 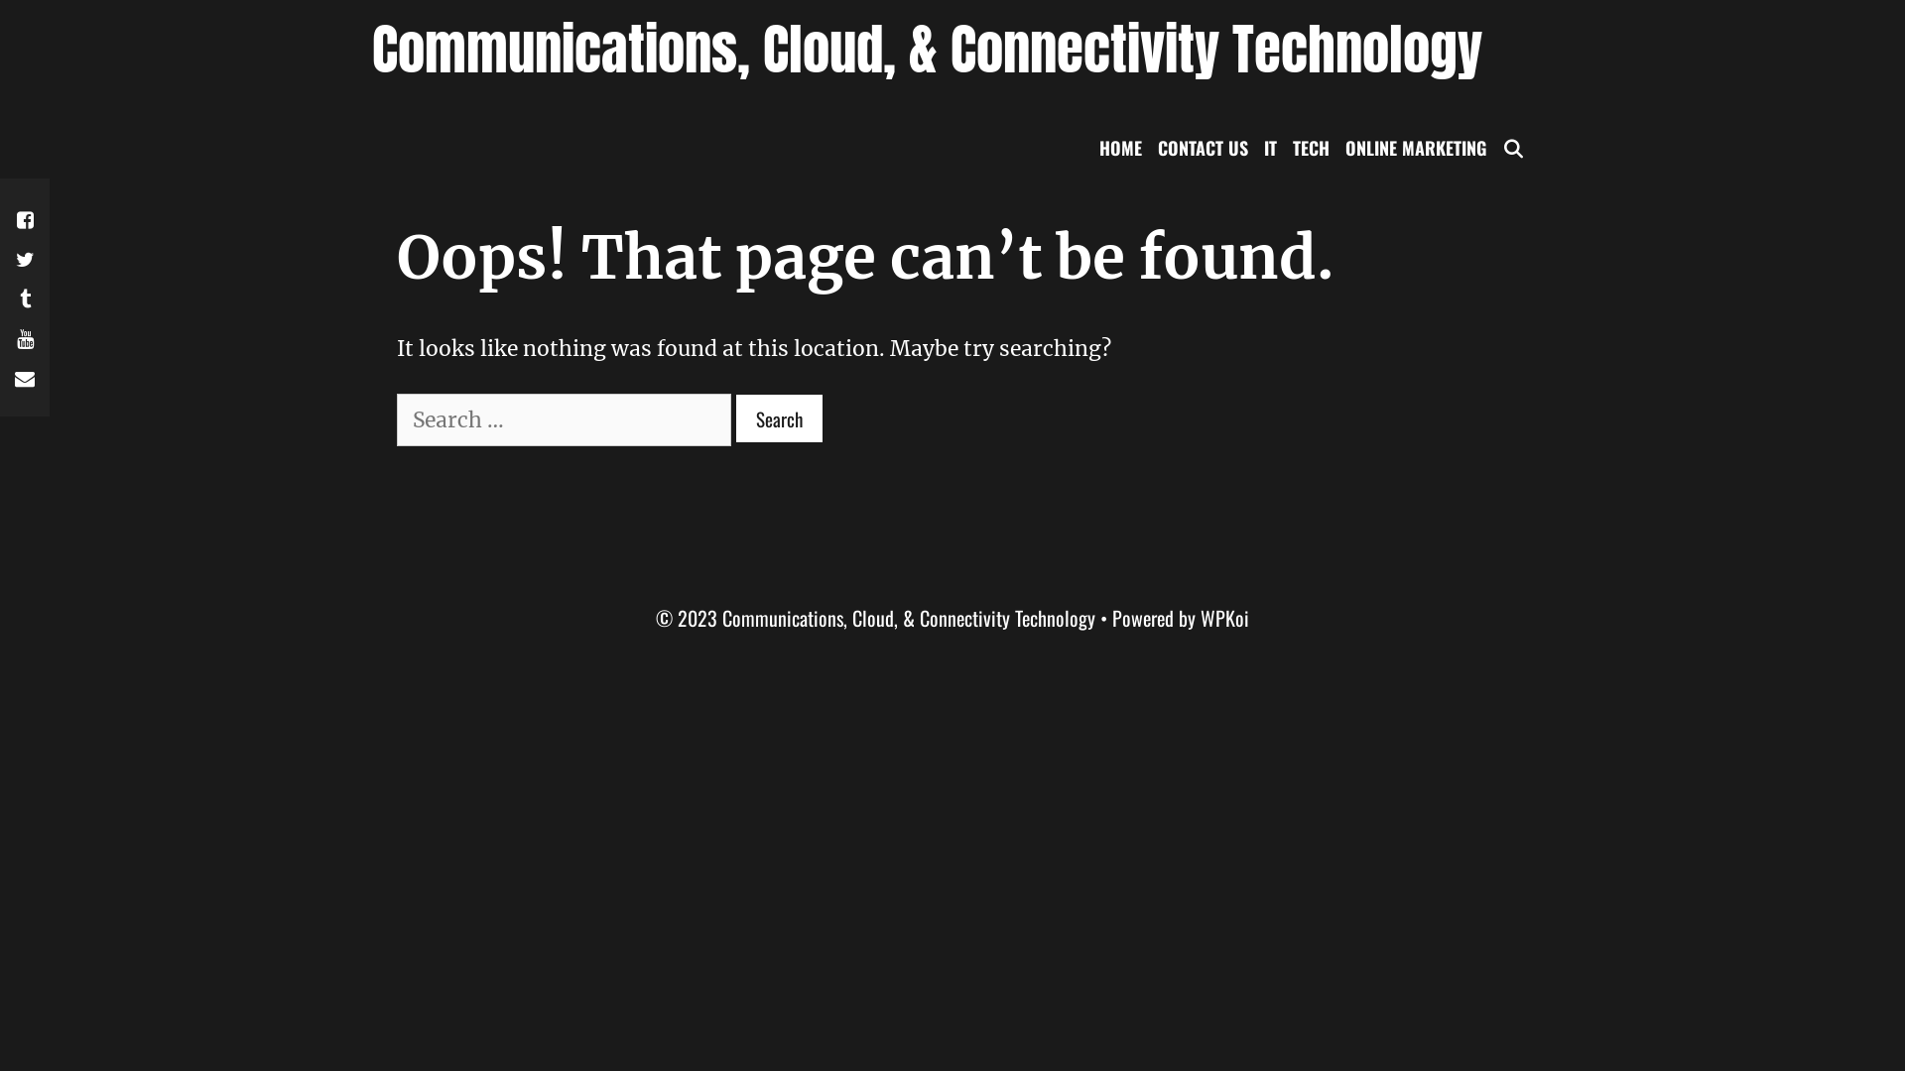 I want to click on Communications, Cloud, & Connectivity Technology, so click(x=927, y=50).